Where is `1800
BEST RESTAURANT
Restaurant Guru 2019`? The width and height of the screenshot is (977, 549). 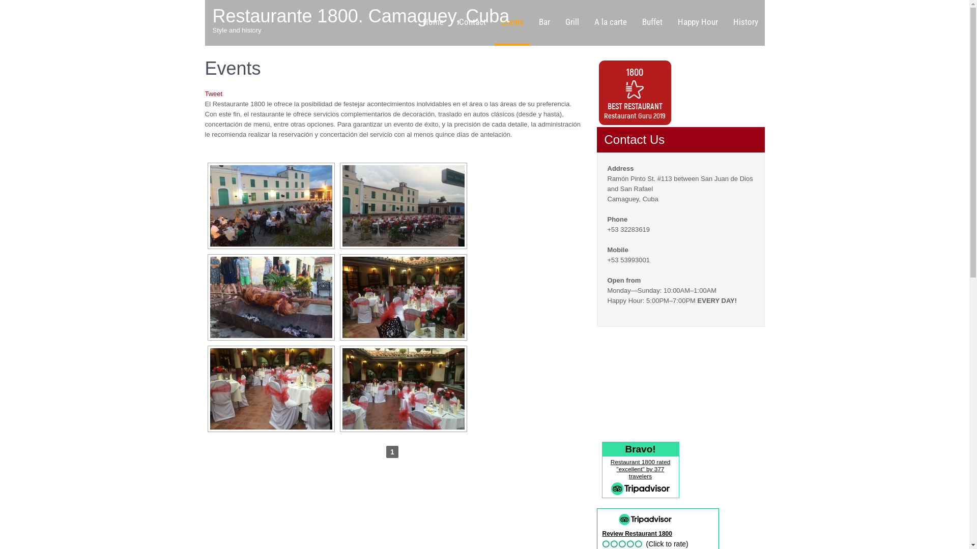
1800
BEST RESTAURANT
Restaurant Guru 2019 is located at coordinates (635, 93).